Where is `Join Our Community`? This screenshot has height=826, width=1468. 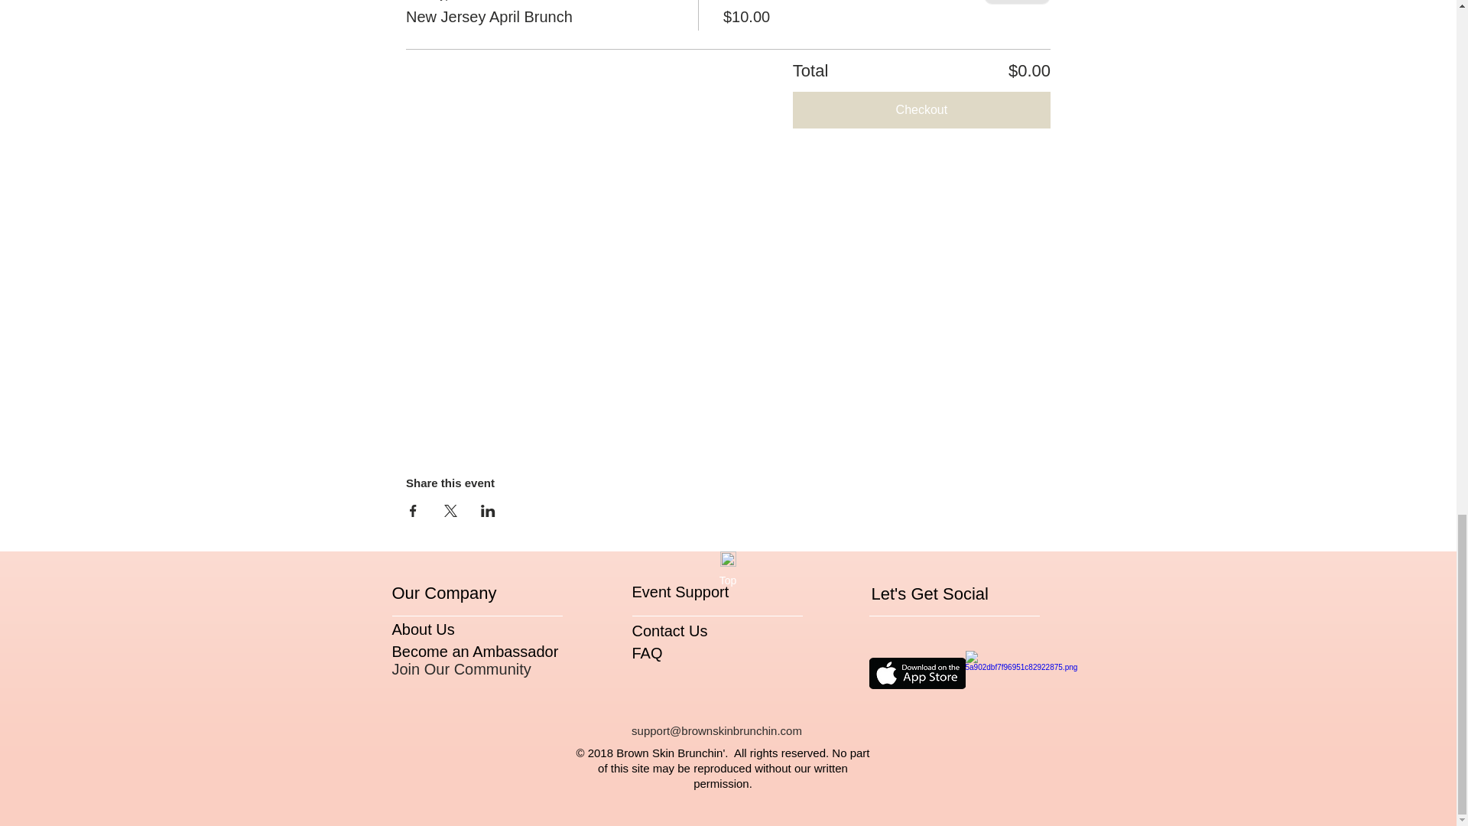 Join Our Community is located at coordinates (460, 668).